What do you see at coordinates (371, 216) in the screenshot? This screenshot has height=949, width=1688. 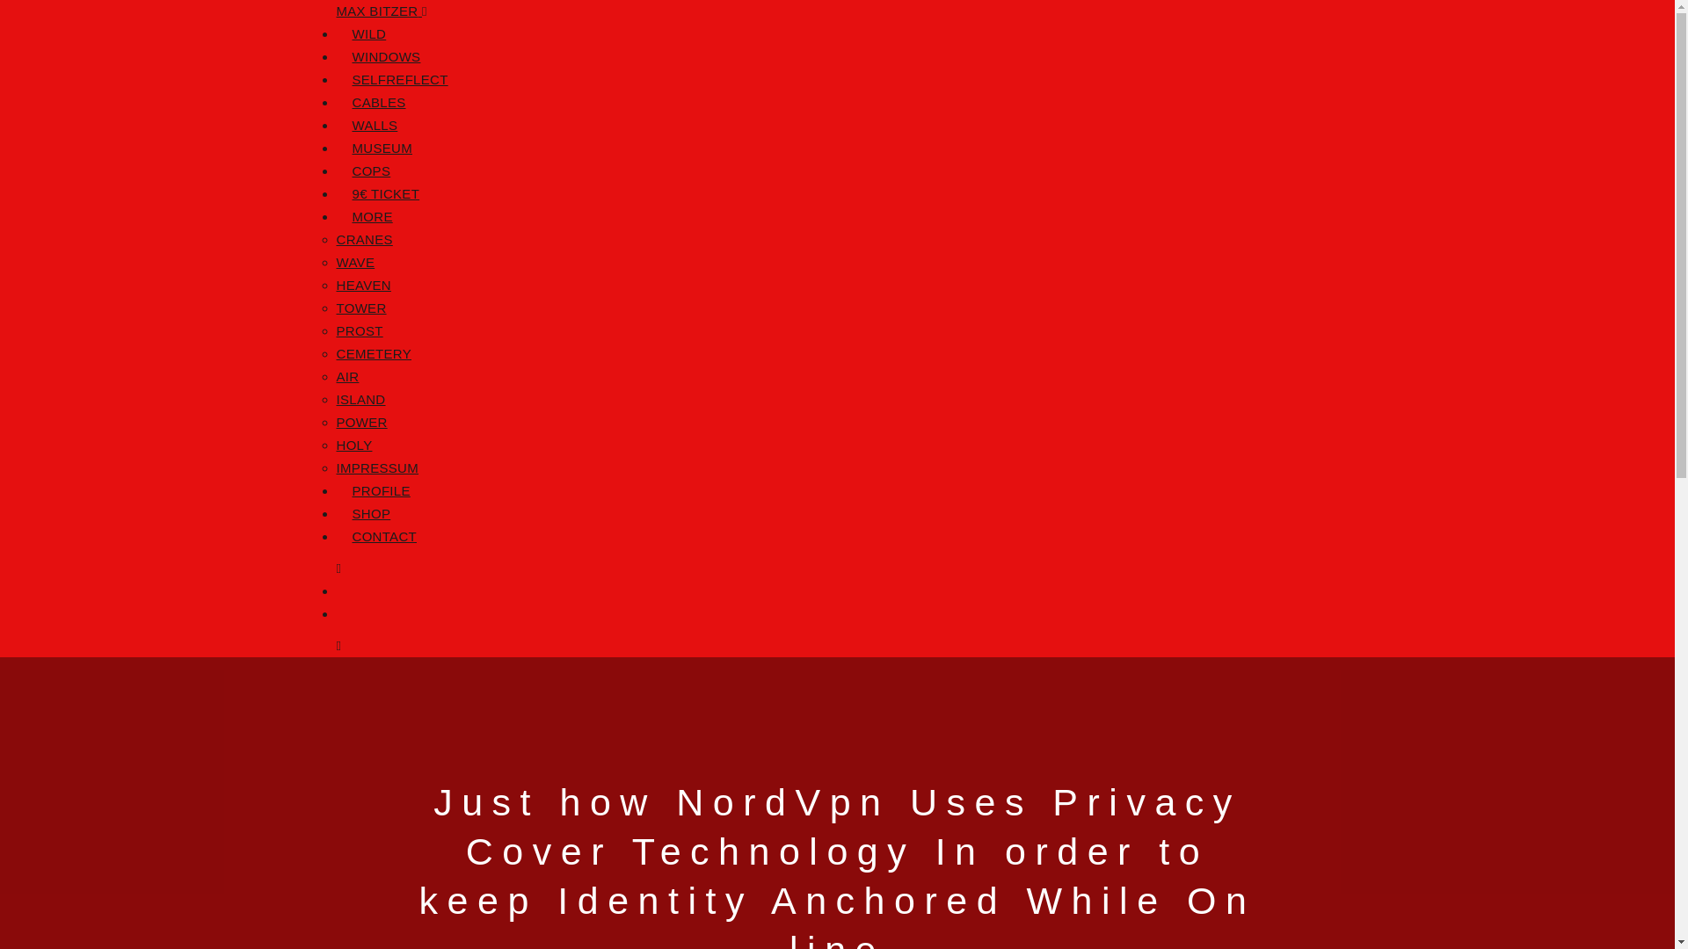 I see `MORE` at bounding box center [371, 216].